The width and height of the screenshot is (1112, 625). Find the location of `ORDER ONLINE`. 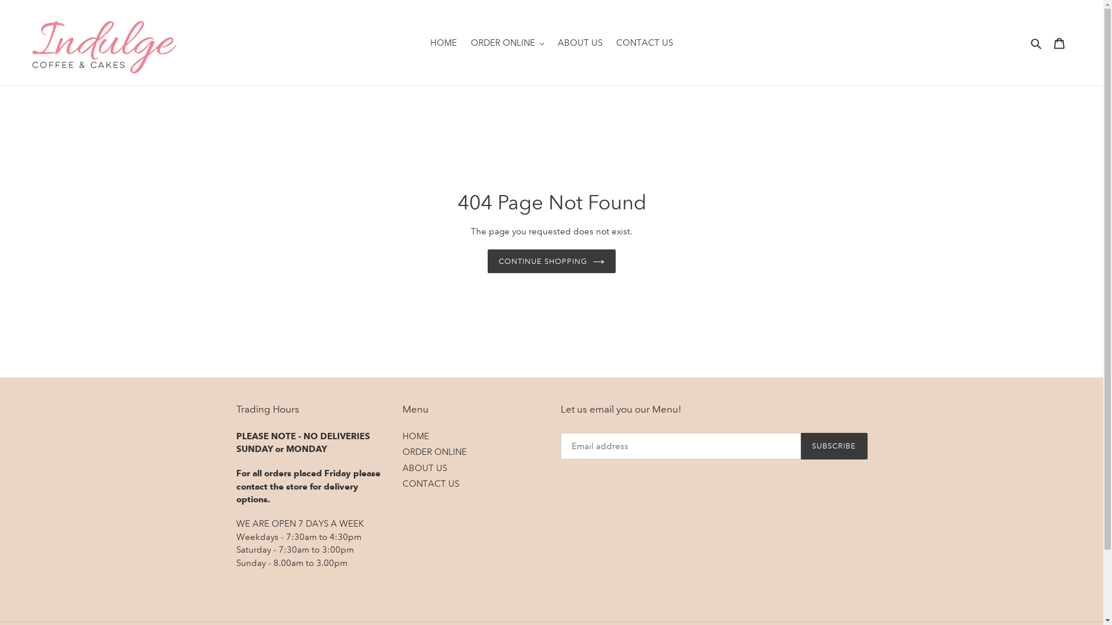

ORDER ONLINE is located at coordinates (434, 452).